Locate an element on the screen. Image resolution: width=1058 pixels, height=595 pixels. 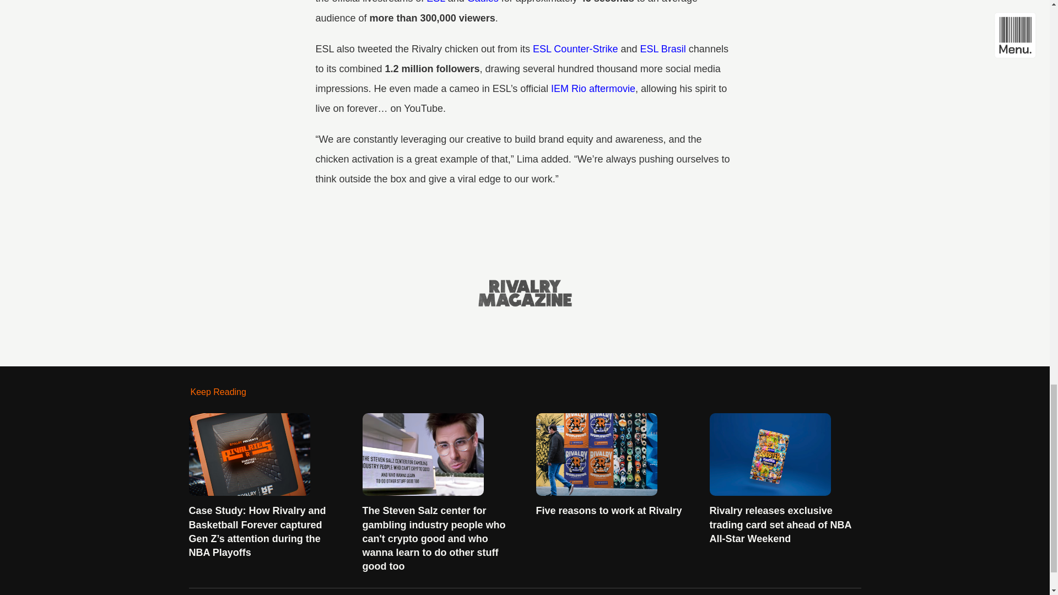
ESL Counter-Strike is located at coordinates (575, 48).